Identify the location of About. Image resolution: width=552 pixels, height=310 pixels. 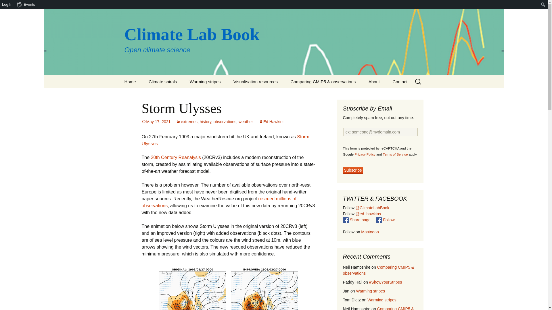
(374, 82).